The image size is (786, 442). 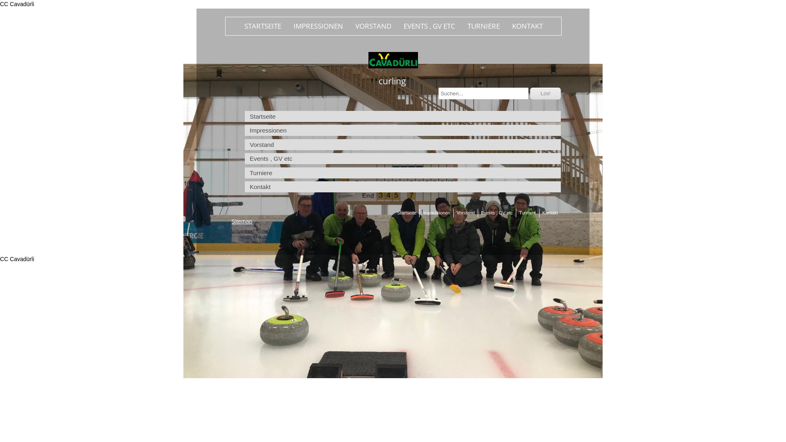 What do you see at coordinates (527, 26) in the screenshot?
I see `KONTAKT` at bounding box center [527, 26].